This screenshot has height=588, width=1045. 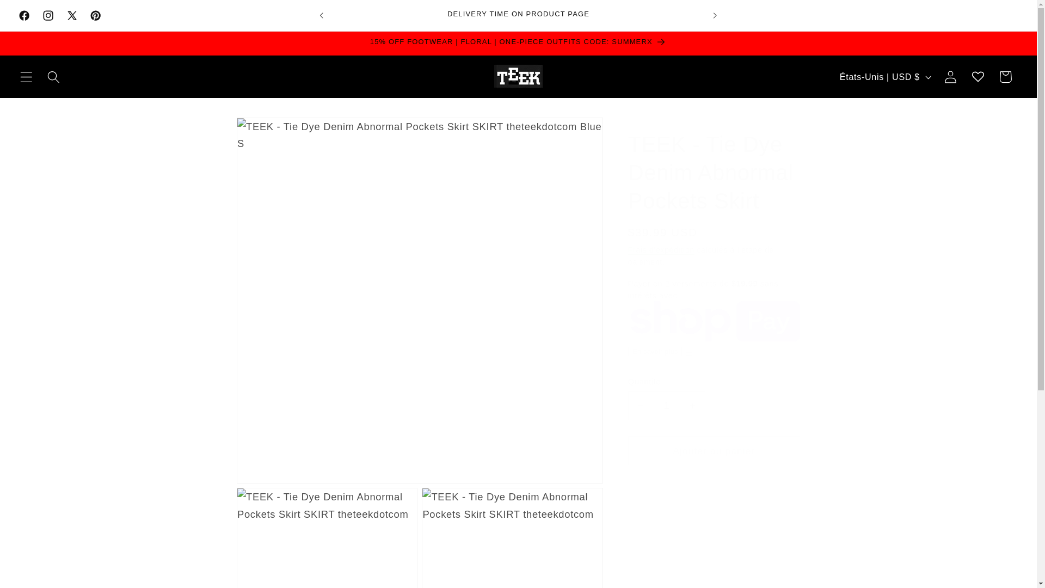 What do you see at coordinates (24, 15) in the screenshot?
I see `Facebook` at bounding box center [24, 15].